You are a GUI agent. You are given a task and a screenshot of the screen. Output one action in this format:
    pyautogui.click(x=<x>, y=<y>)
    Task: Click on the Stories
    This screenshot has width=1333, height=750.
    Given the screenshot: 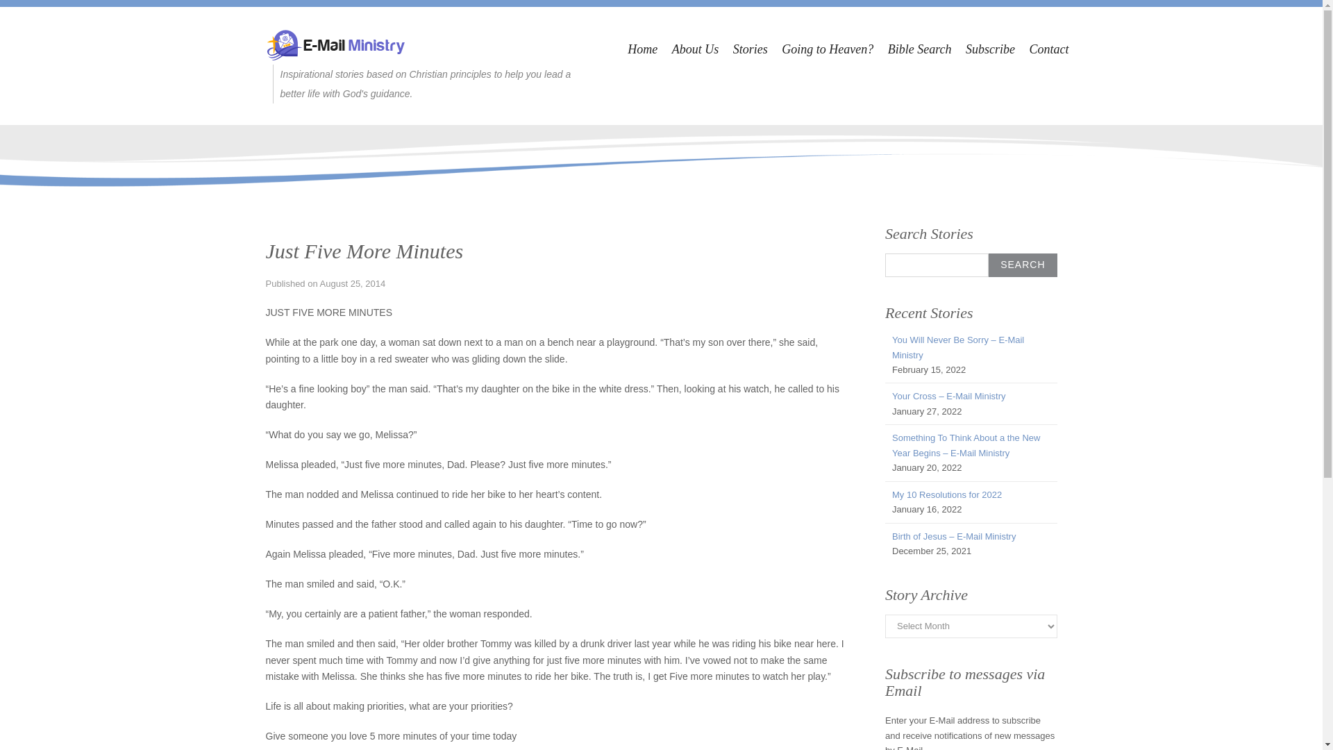 What is the action you would take?
    pyautogui.click(x=750, y=49)
    